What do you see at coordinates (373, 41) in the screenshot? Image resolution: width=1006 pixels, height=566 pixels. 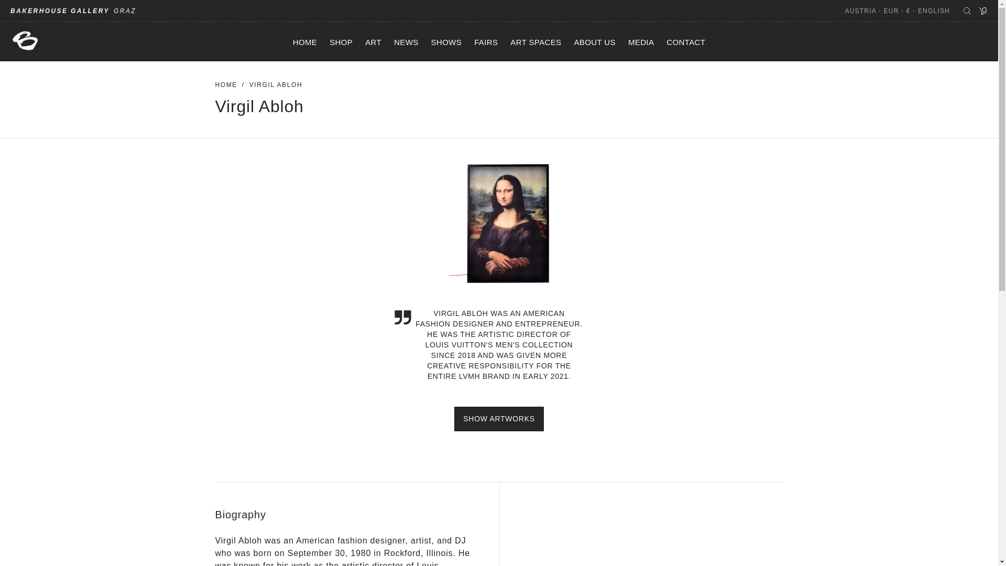 I see `ART` at bounding box center [373, 41].